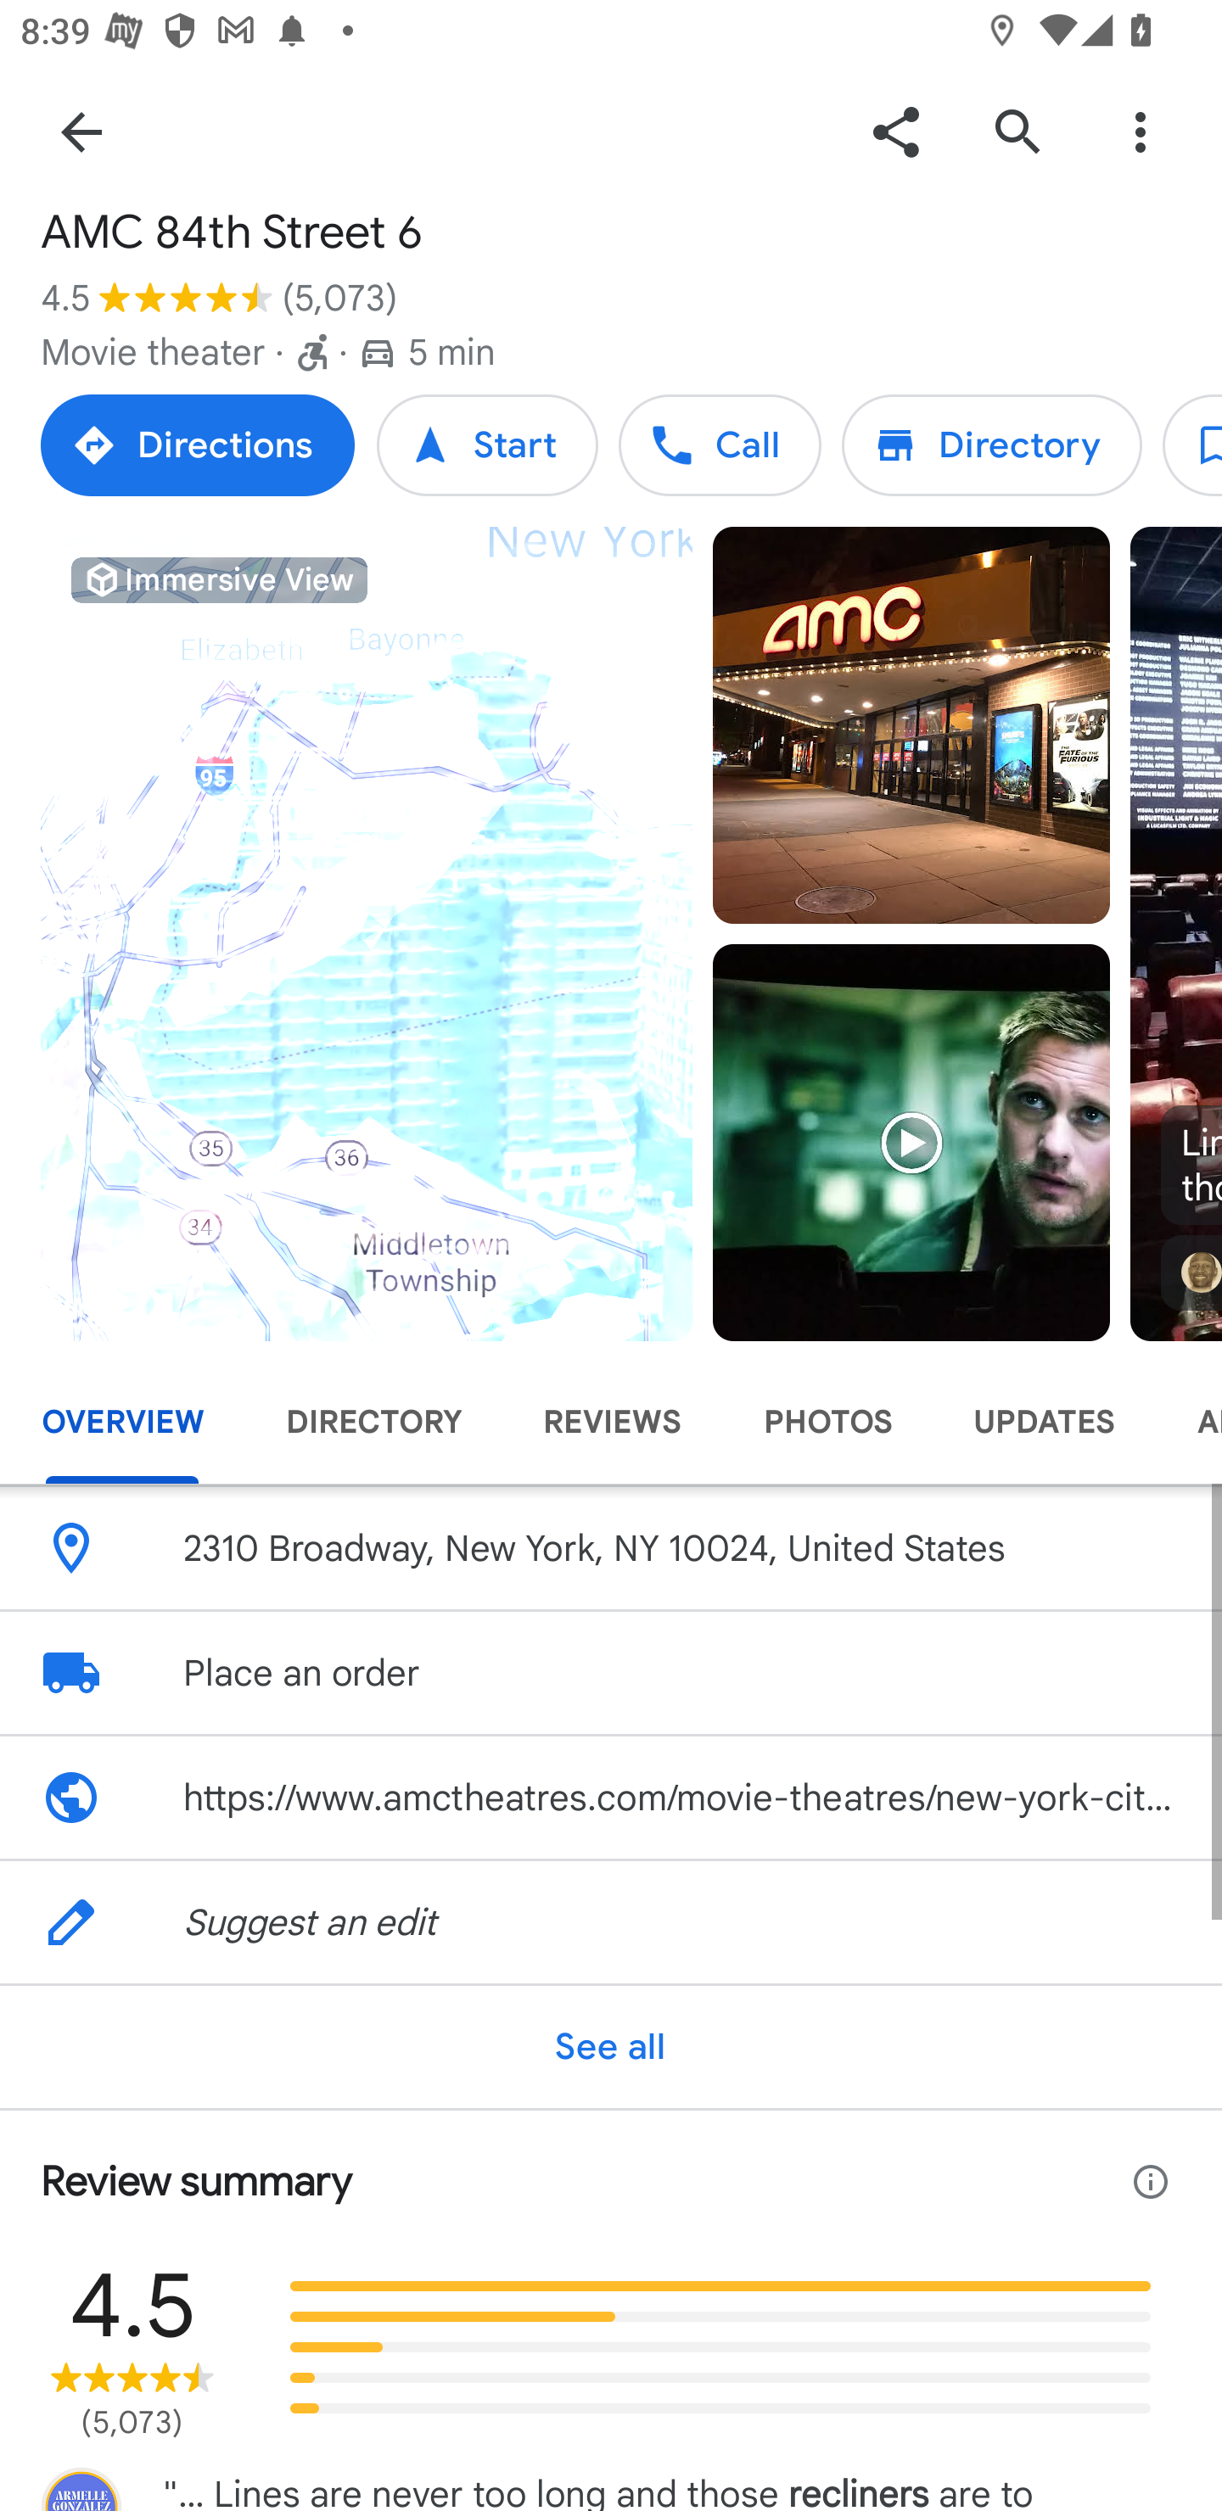 This screenshot has width=1222, height=2511. Describe the element at coordinates (911, 1142) in the screenshot. I see `Video` at that location.